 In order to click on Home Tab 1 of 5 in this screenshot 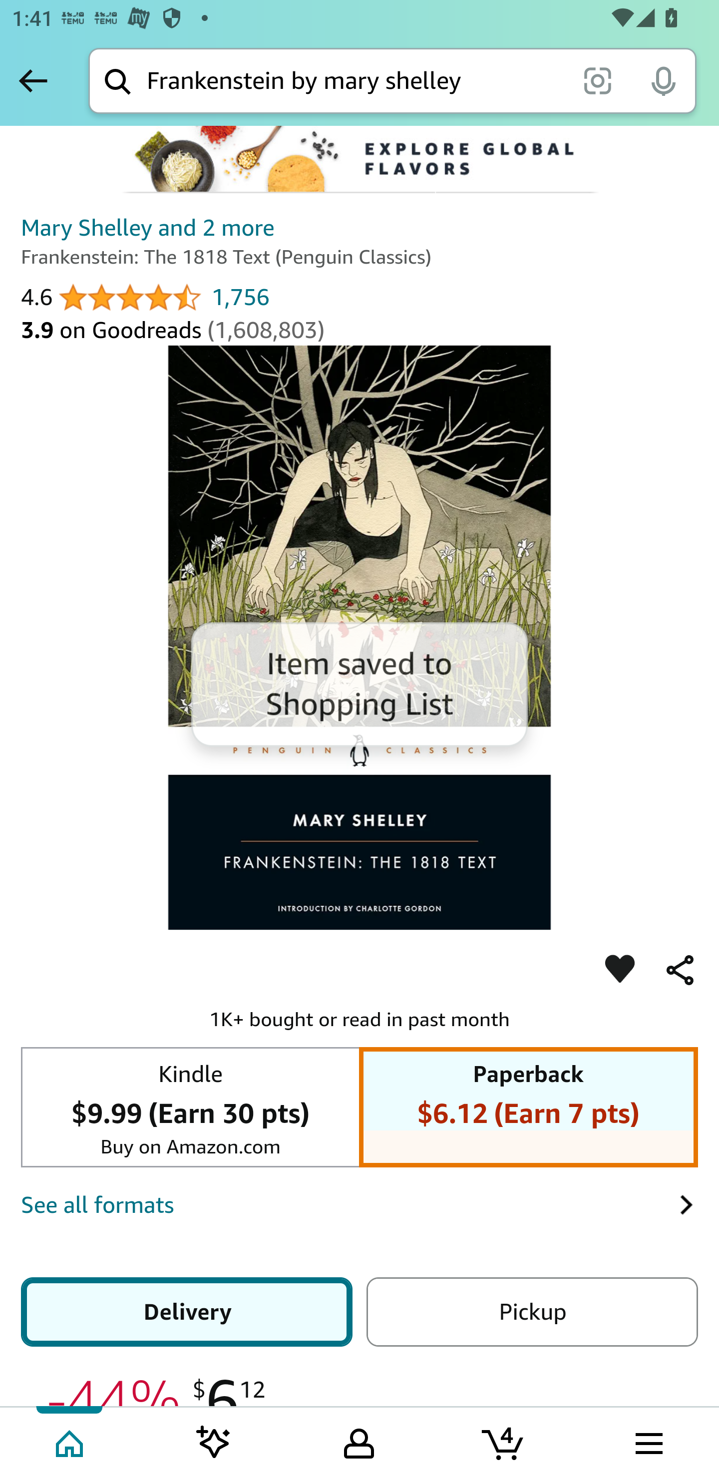, I will do `click(71, 1442)`.